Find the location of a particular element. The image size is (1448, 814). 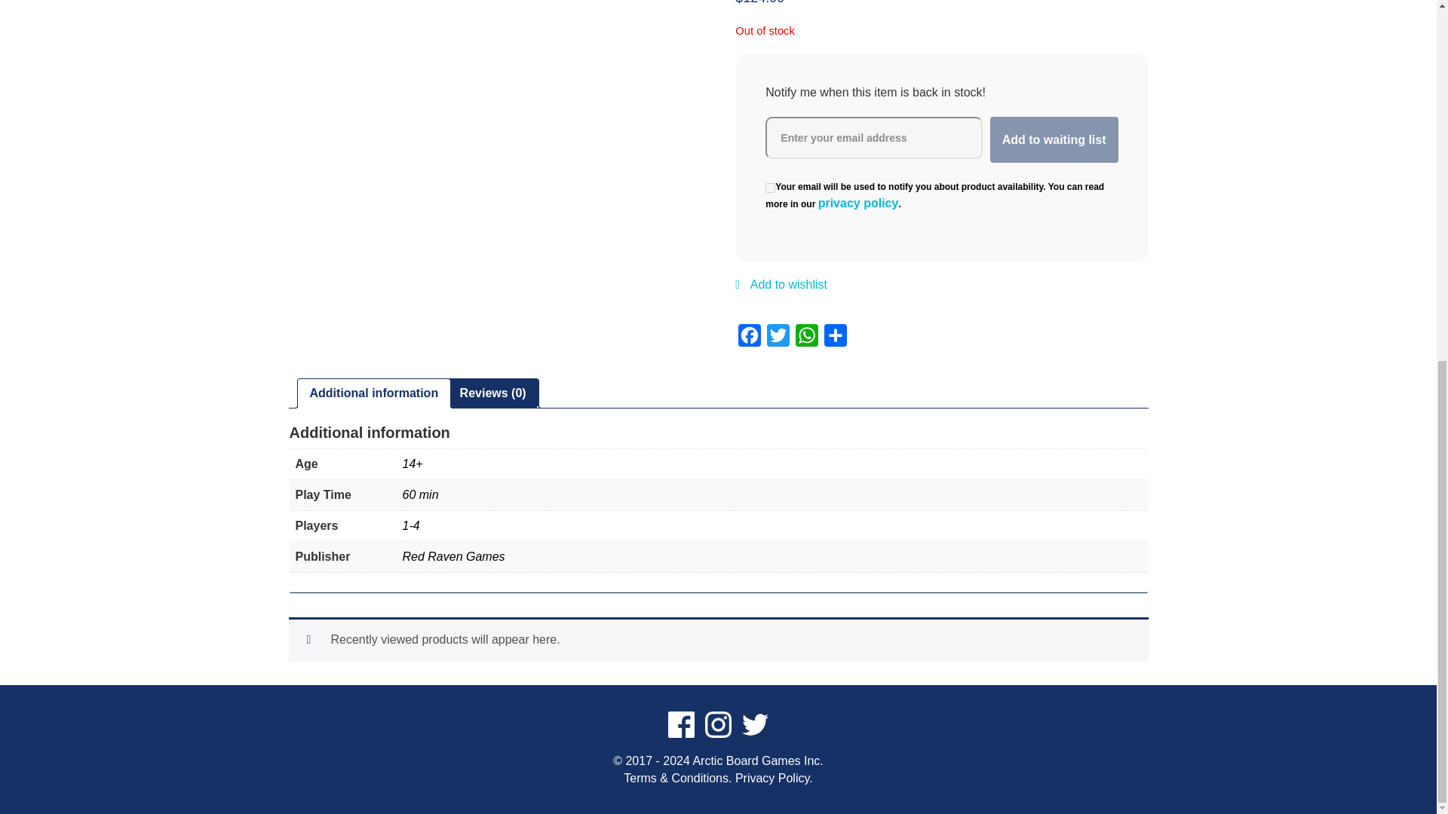

1-4 is located at coordinates (410, 525).